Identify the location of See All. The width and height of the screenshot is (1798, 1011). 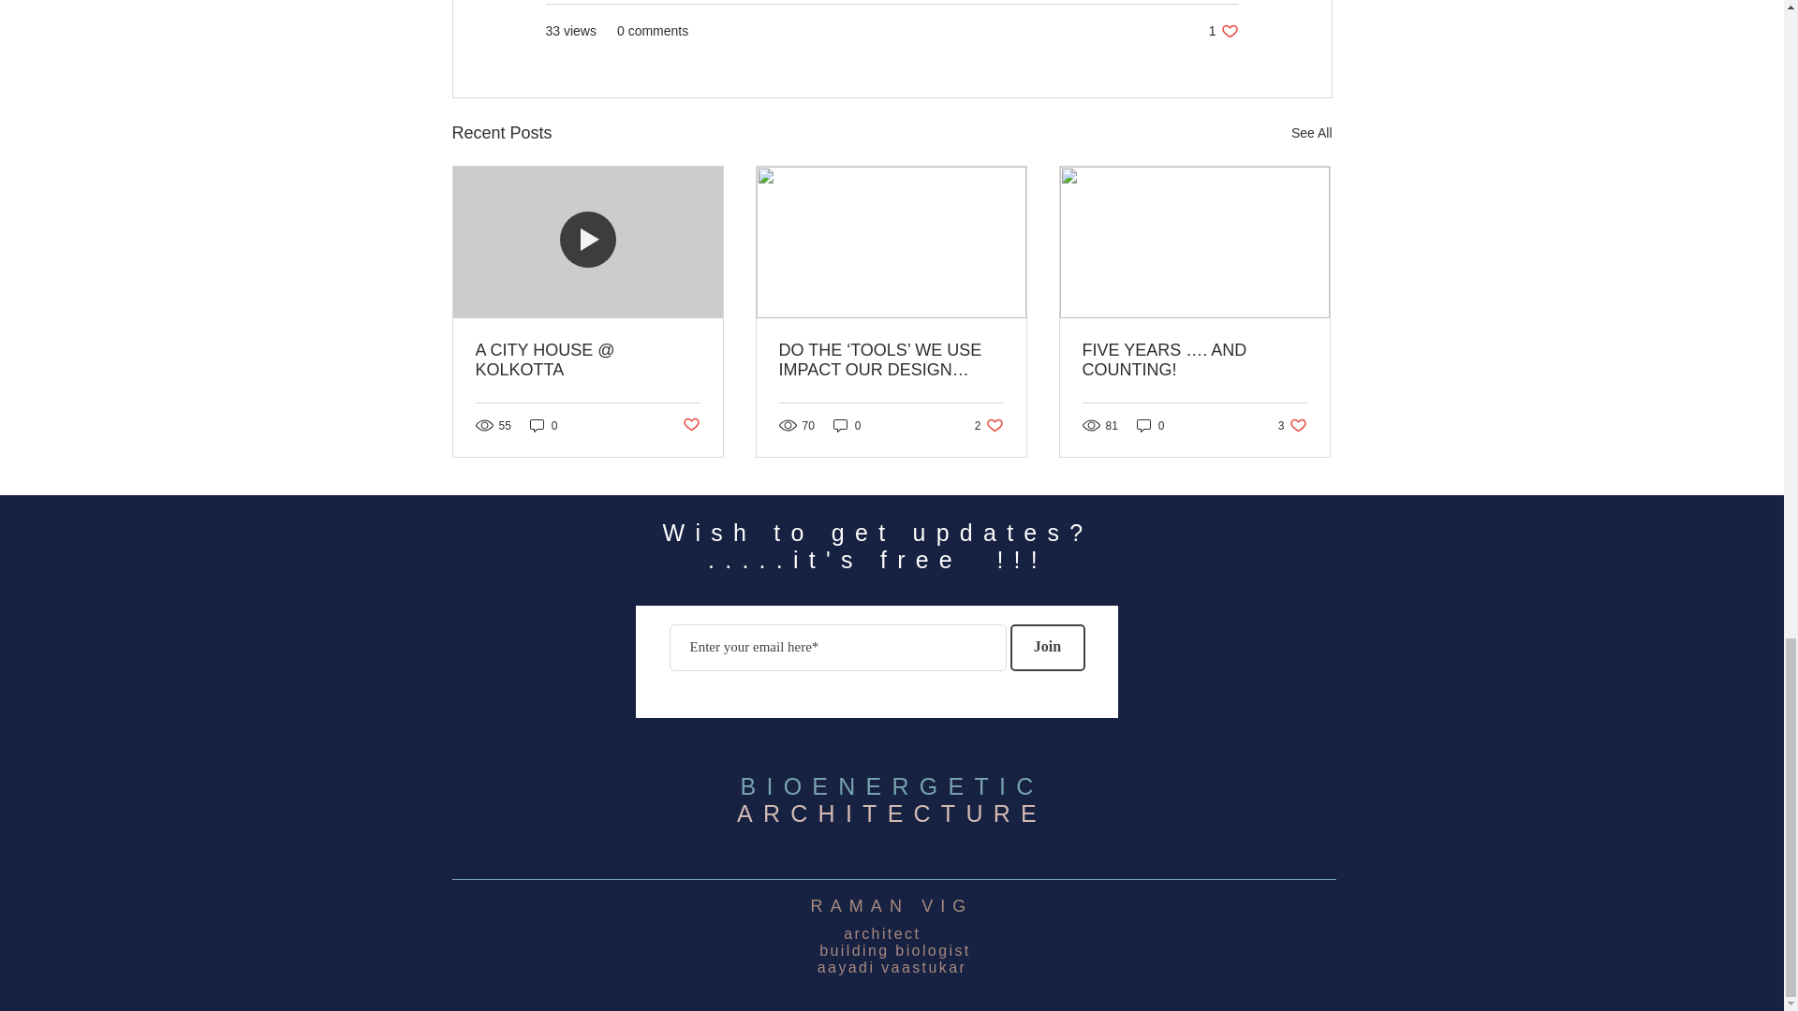
(1150, 425).